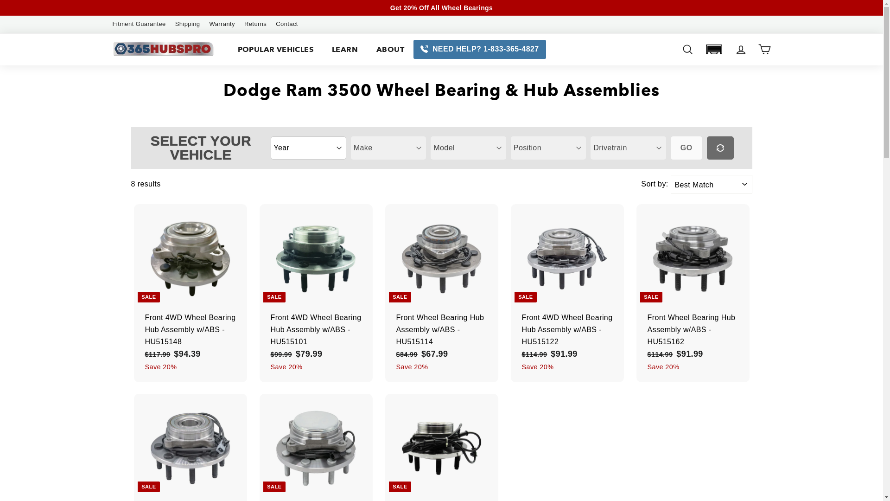 The image size is (890, 501). I want to click on SEARCH, so click(688, 49).